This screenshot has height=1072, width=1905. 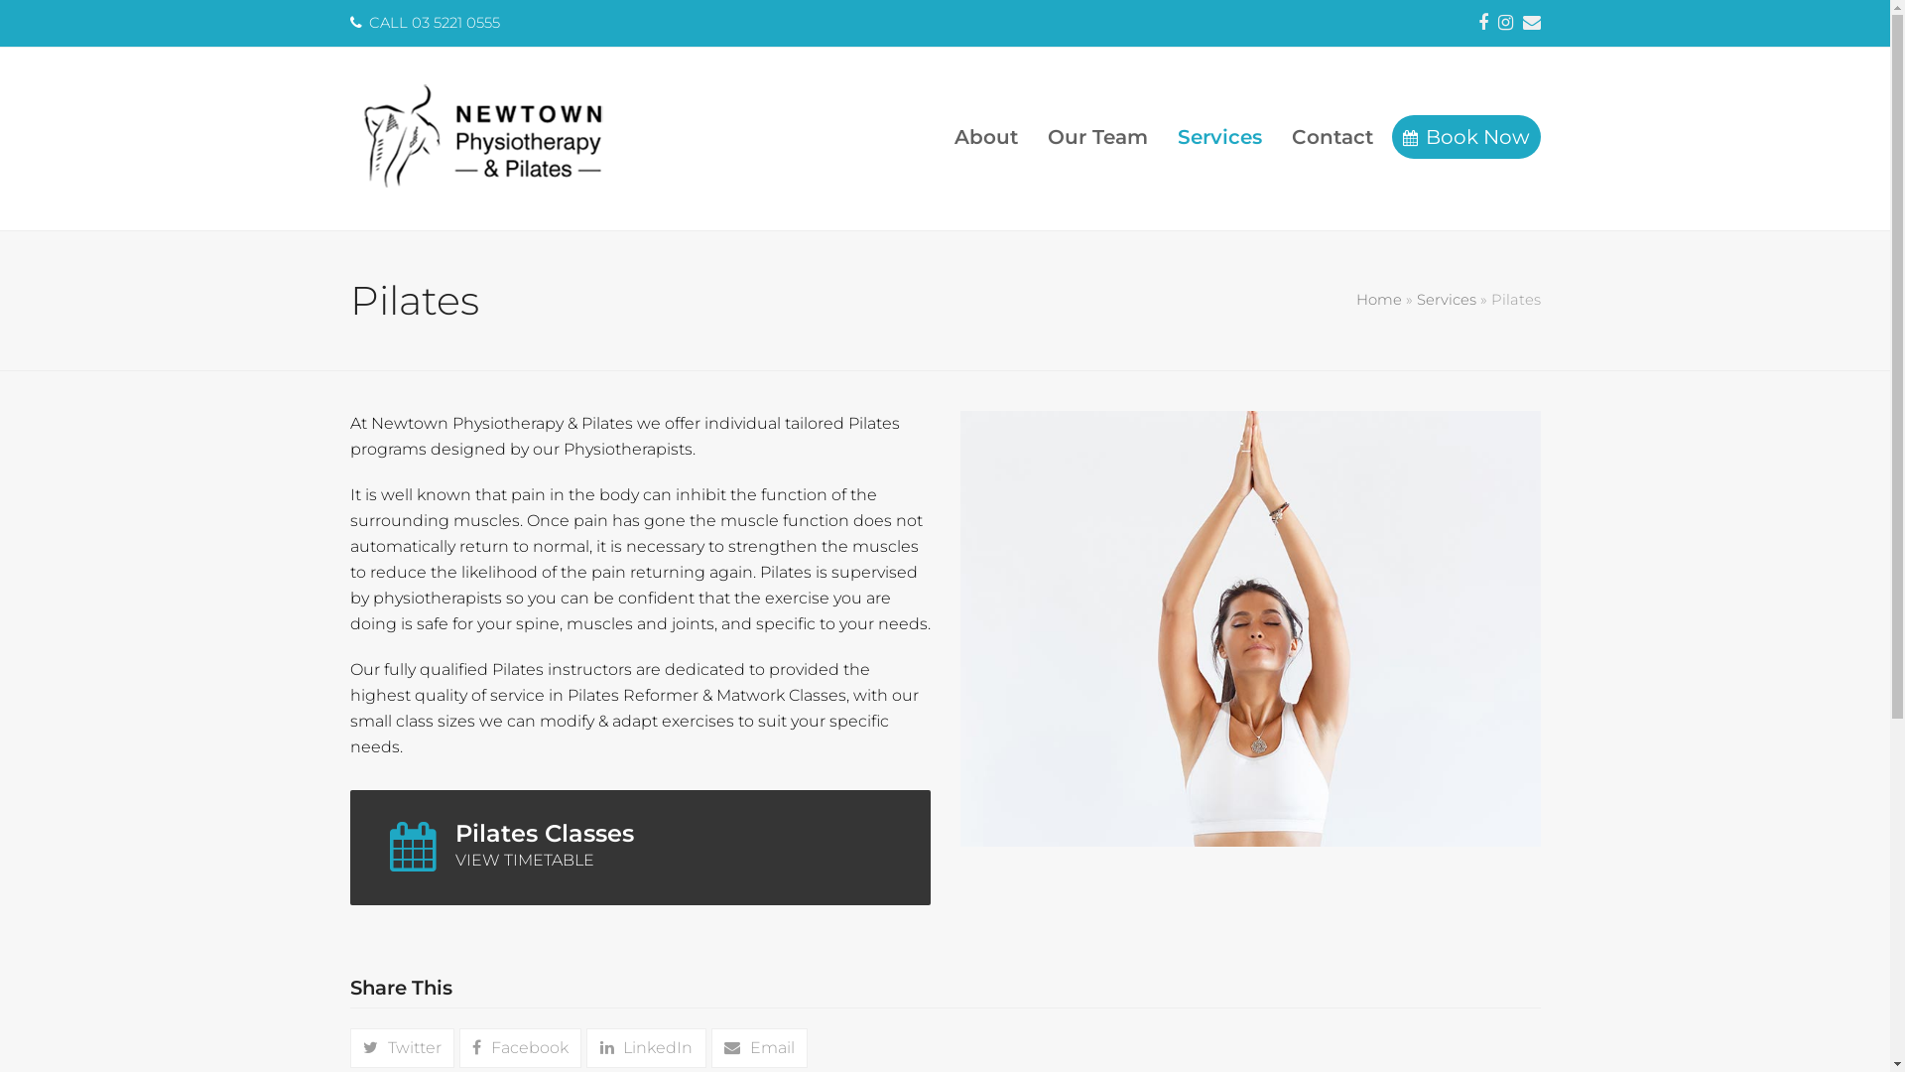 I want to click on Book Now, so click(x=1465, y=139).